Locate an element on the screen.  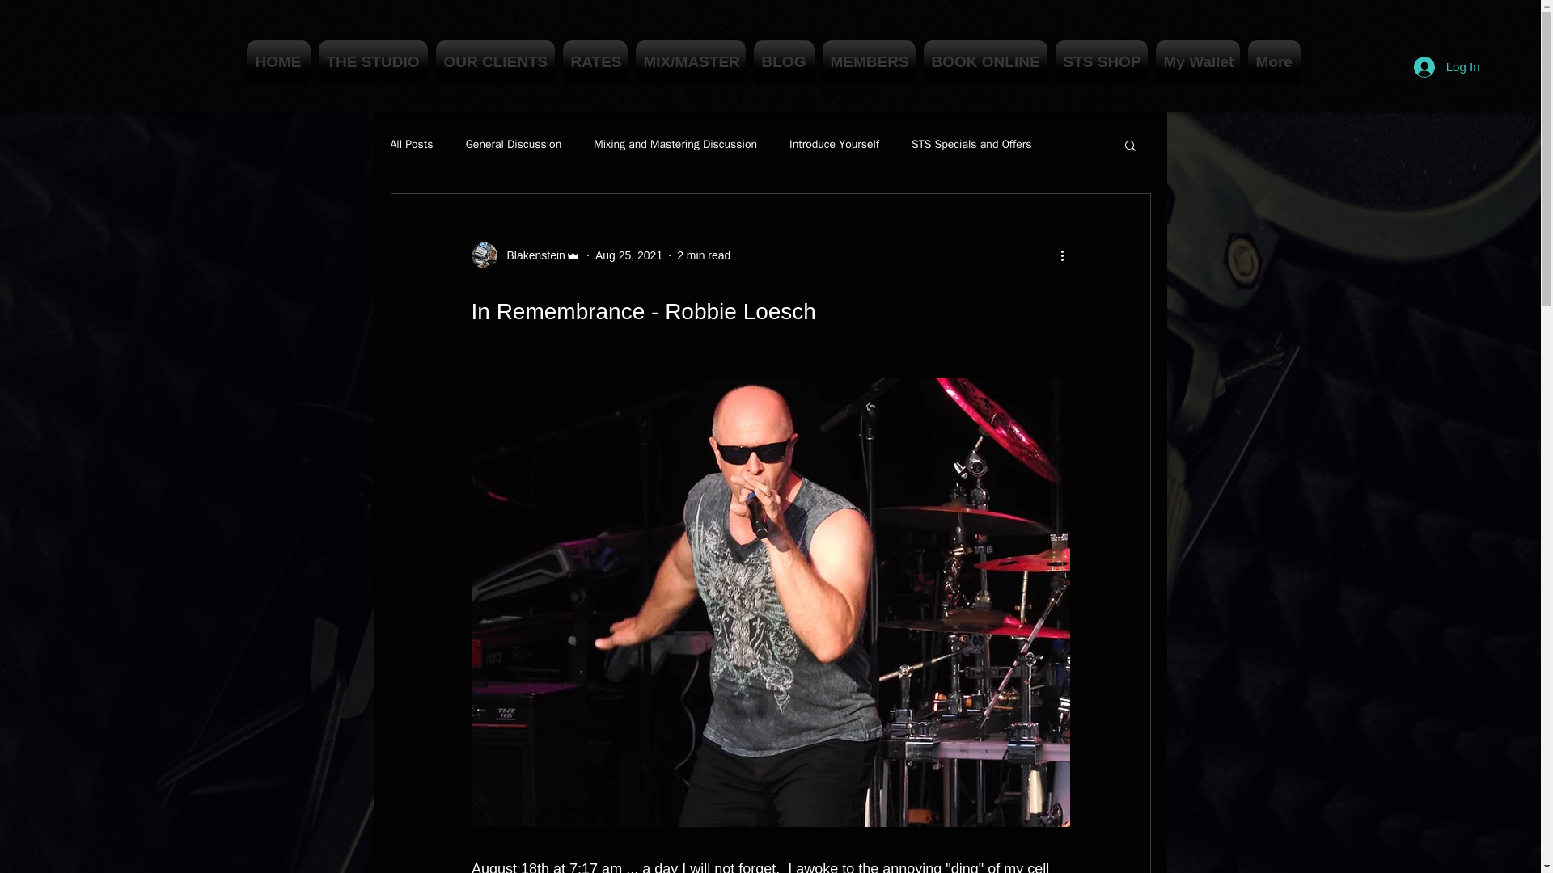
My Wallet is located at coordinates (1197, 61).